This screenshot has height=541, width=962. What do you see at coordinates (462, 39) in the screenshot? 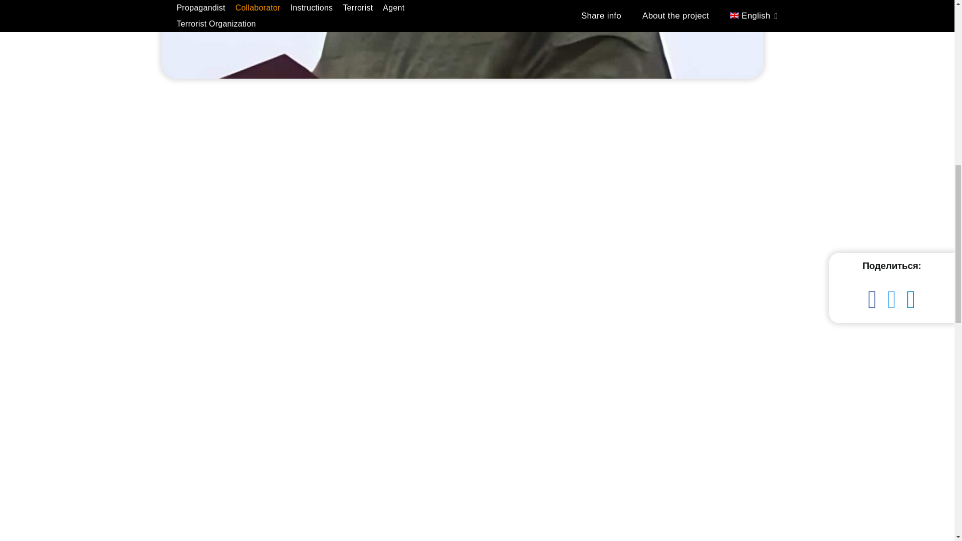
I see `000000` at bounding box center [462, 39].